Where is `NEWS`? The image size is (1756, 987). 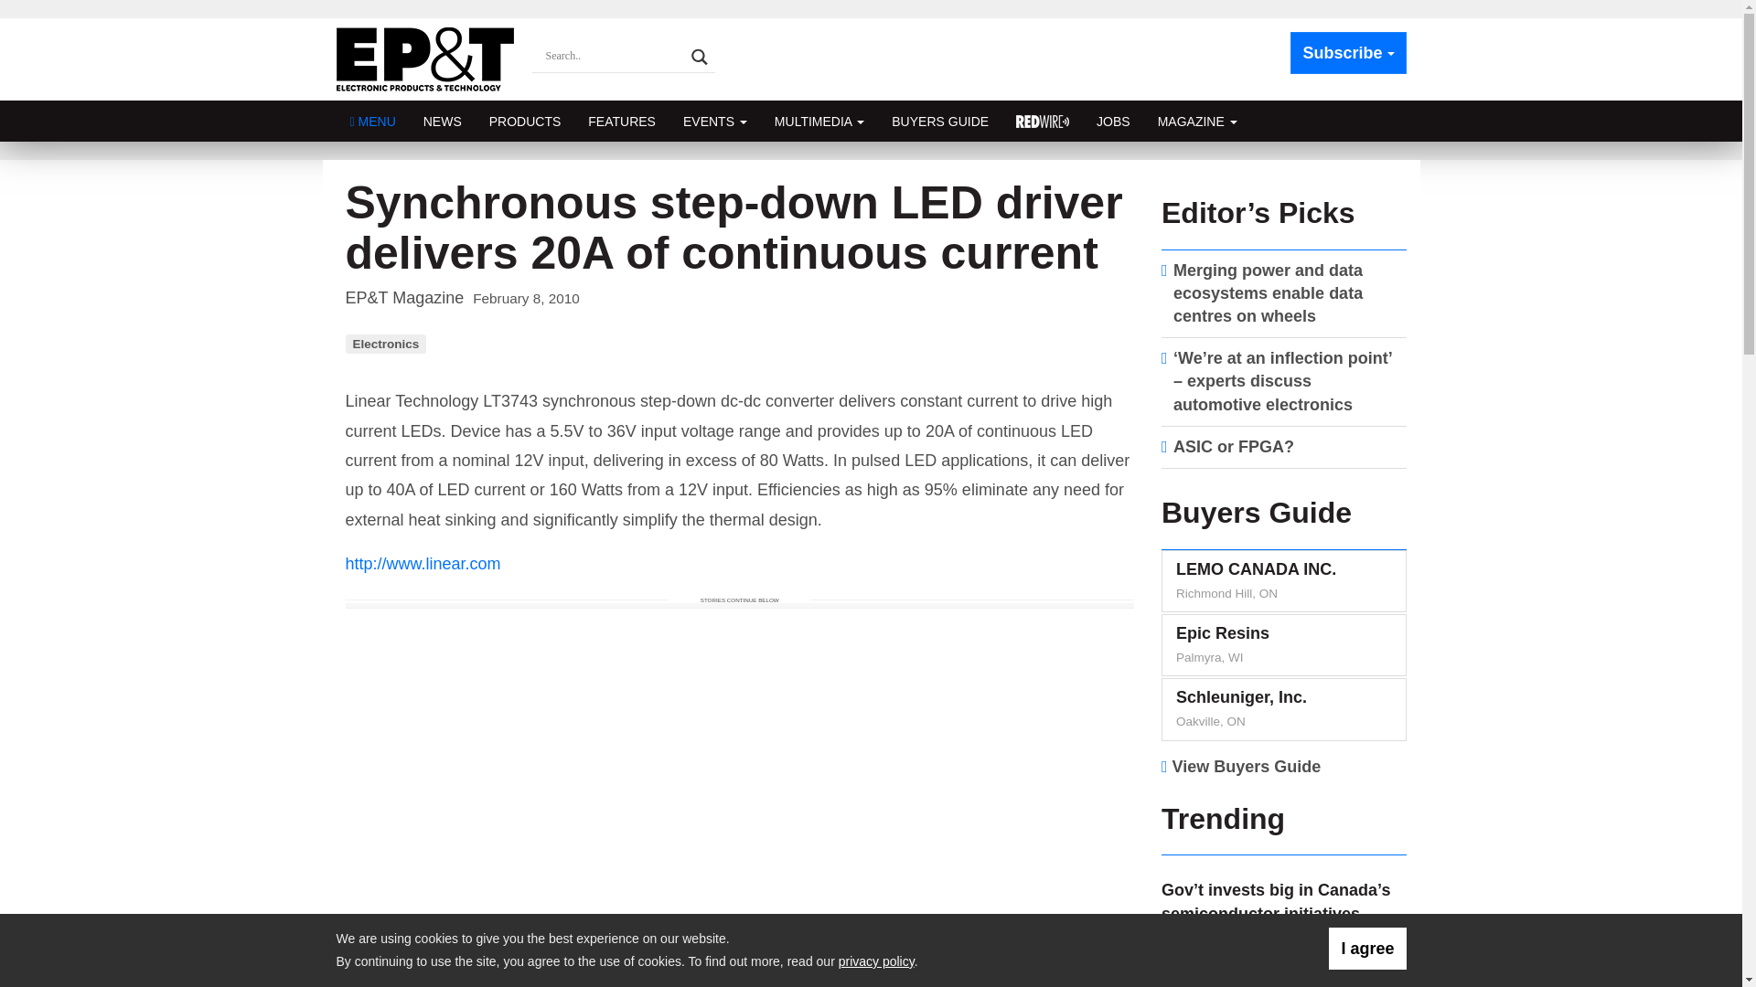 NEWS is located at coordinates (443, 121).